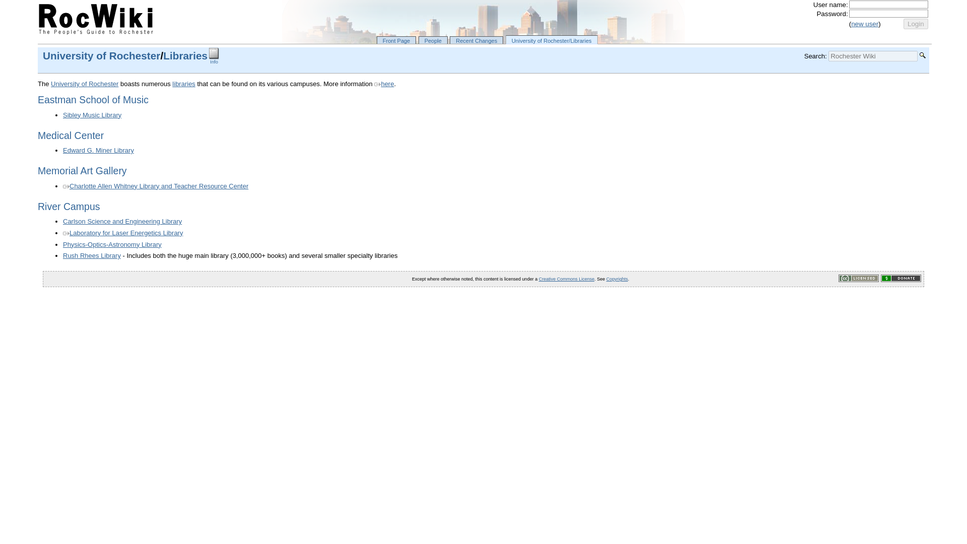 The height and width of the screenshot is (544, 967). Describe the element at coordinates (214, 60) in the screenshot. I see `Info` at that location.